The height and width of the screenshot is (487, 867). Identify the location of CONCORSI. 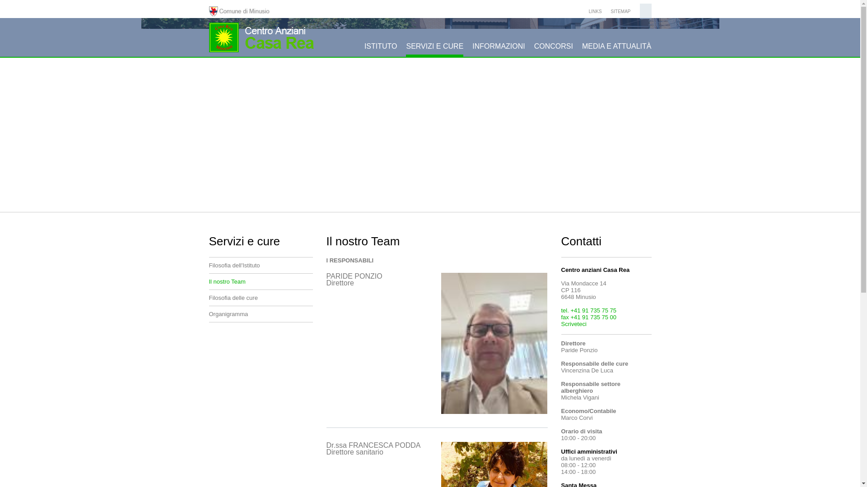
(554, 50).